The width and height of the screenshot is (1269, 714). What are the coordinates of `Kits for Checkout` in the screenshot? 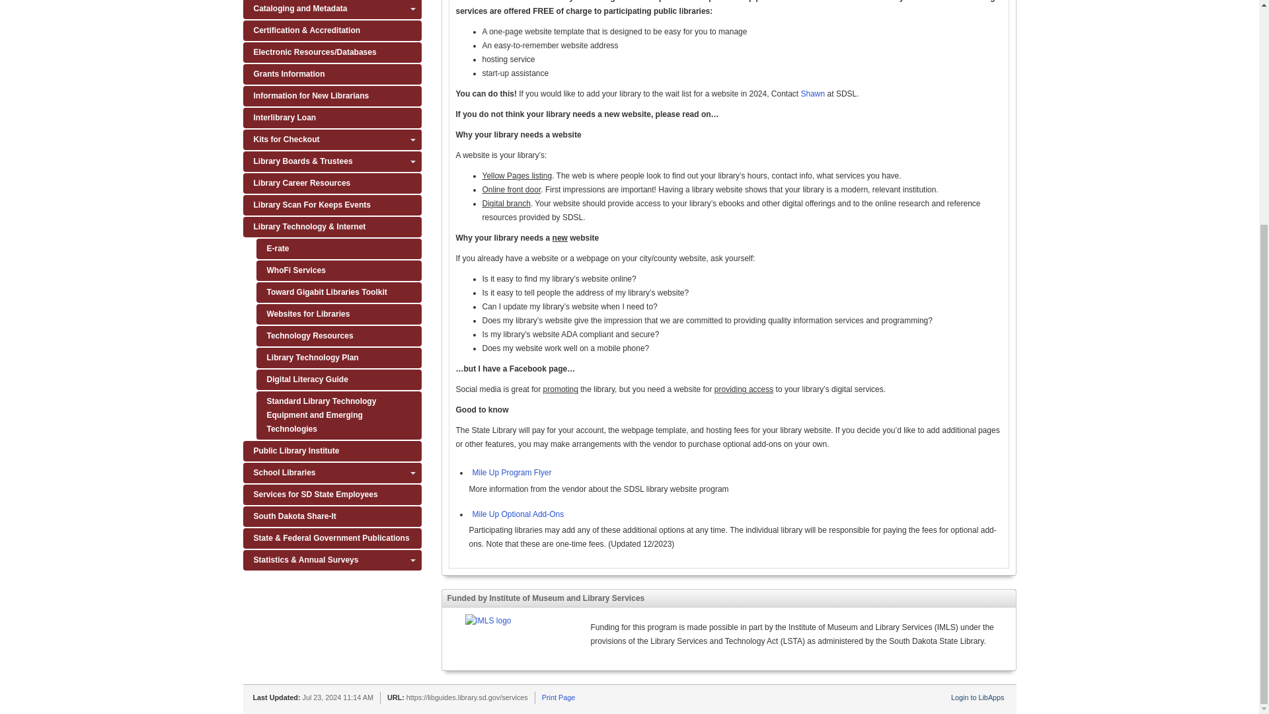 It's located at (332, 139).